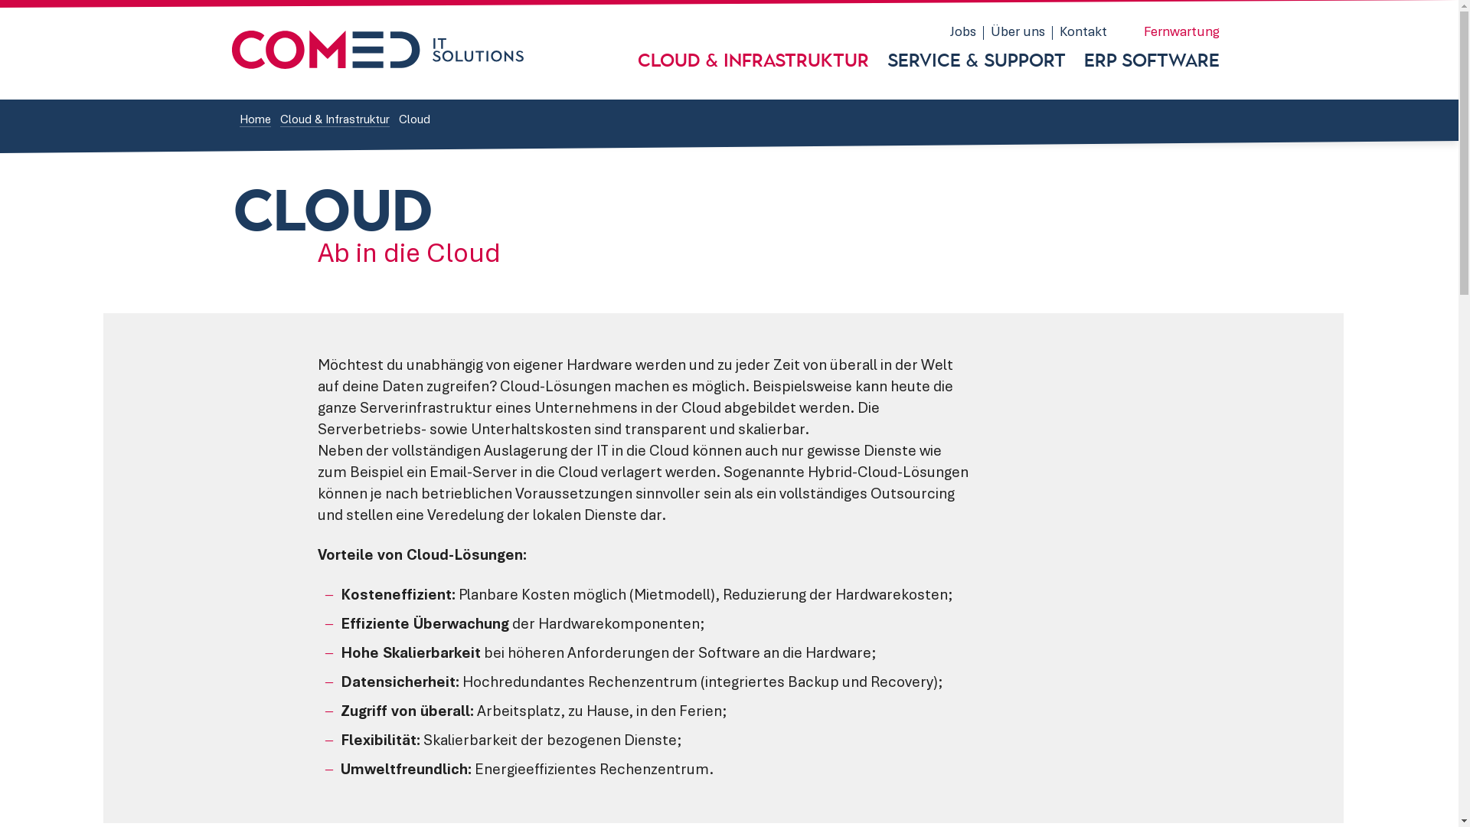 Image resolution: width=1470 pixels, height=827 pixels. What do you see at coordinates (335, 121) in the screenshot?
I see `Cloud & Infrastruktur` at bounding box center [335, 121].